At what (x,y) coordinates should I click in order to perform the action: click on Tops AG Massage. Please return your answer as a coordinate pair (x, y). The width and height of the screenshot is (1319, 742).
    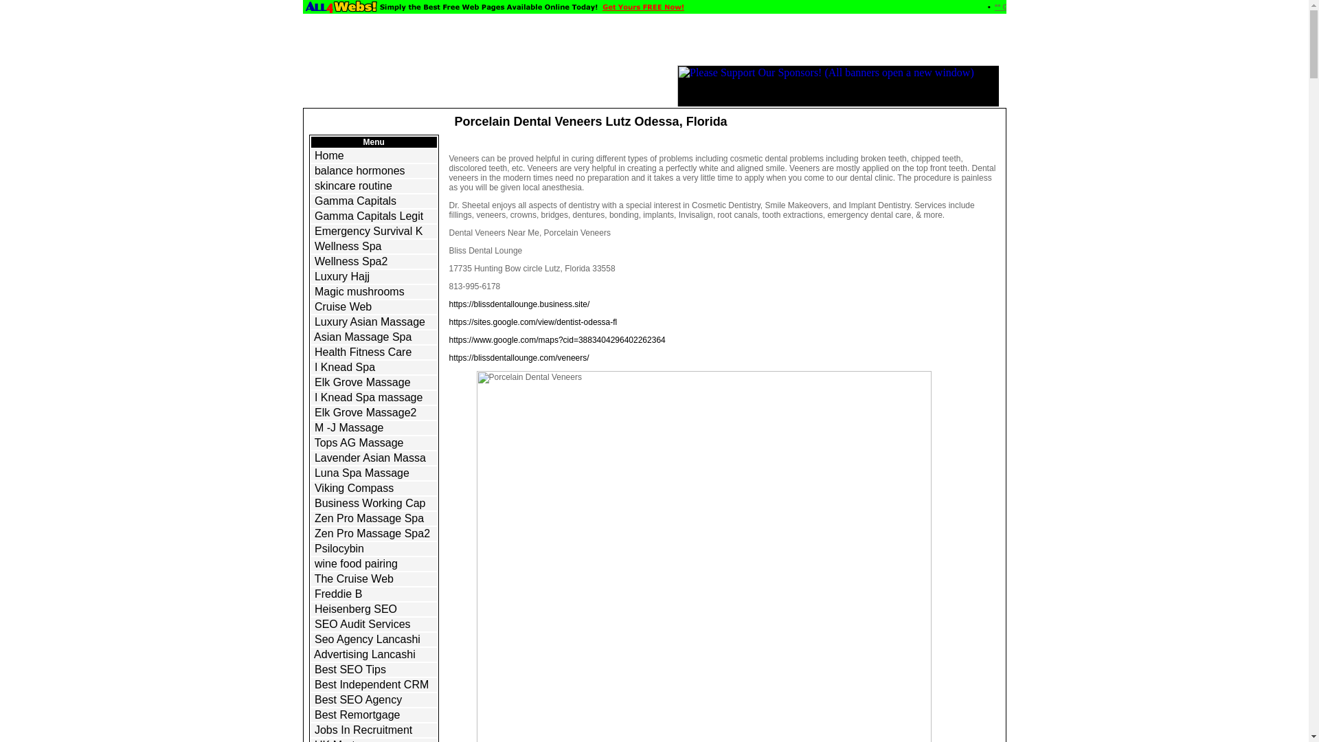
    Looking at the image, I should click on (359, 442).